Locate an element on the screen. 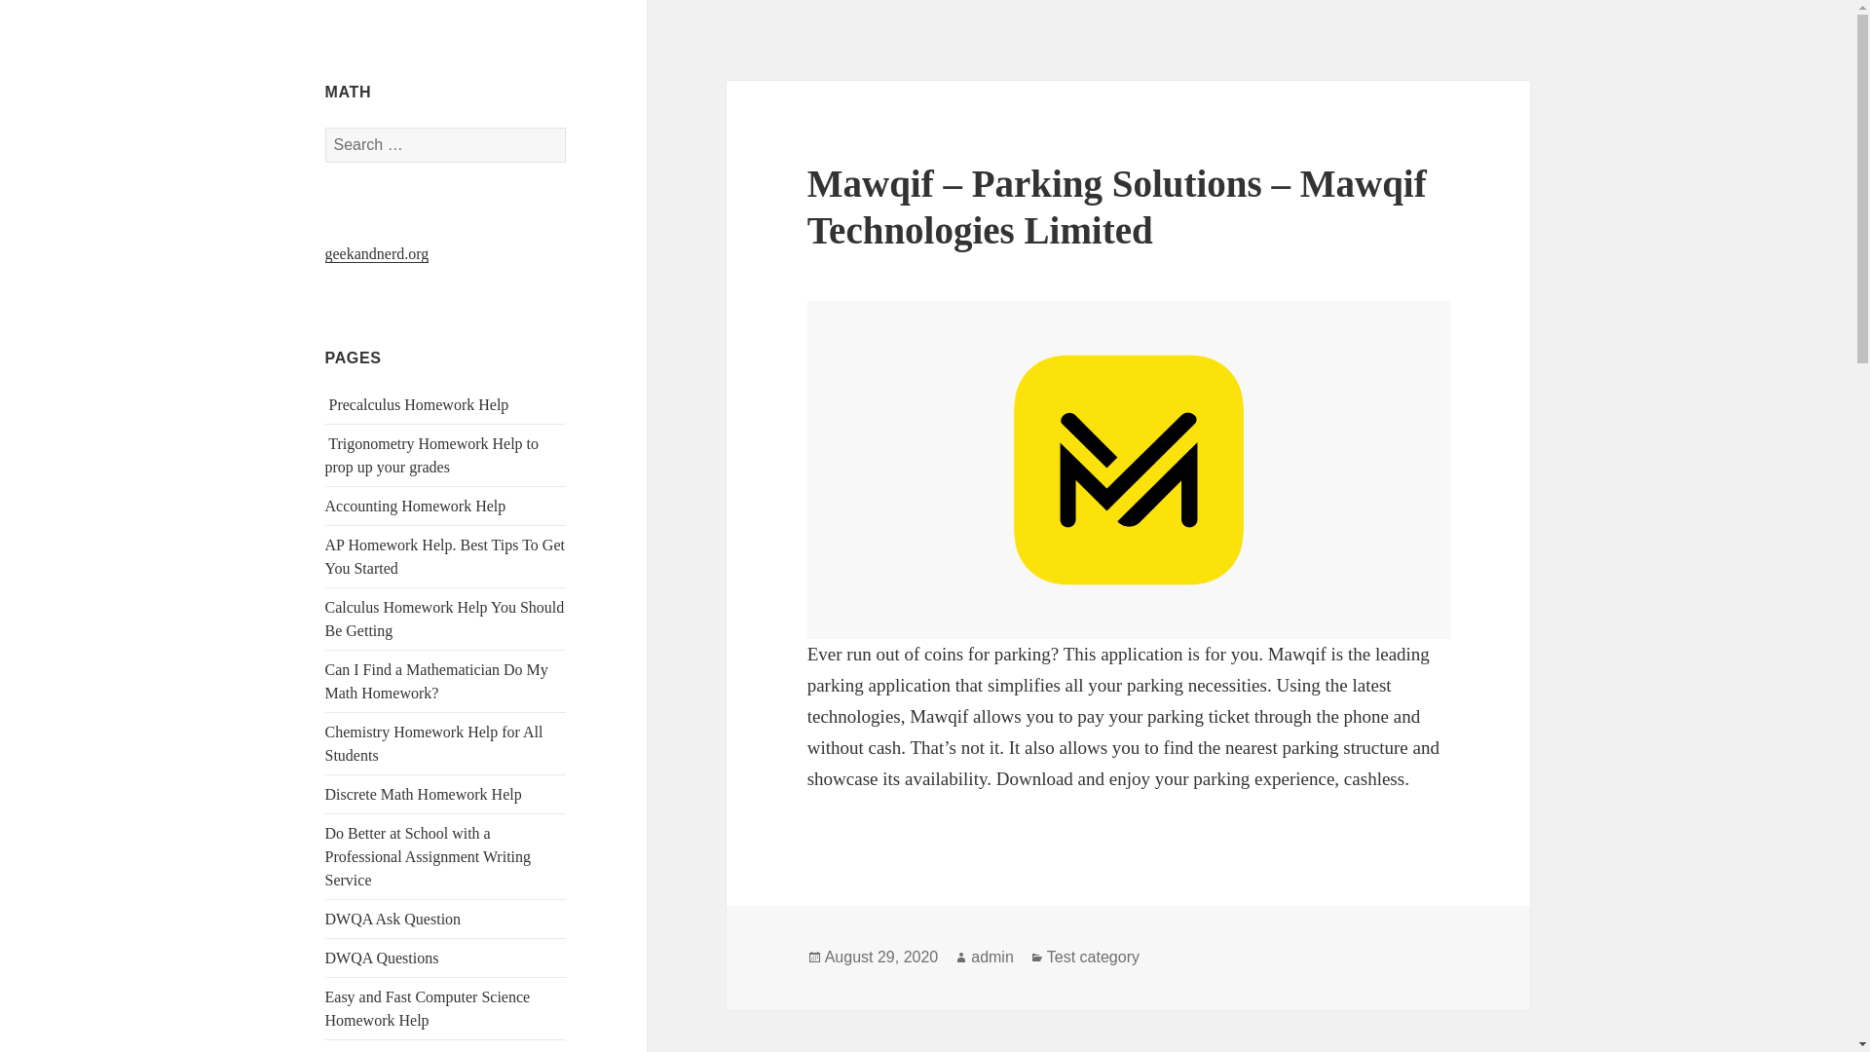 This screenshot has width=1870, height=1052. Chemistry Homework Help for All Students is located at coordinates (434, 744).